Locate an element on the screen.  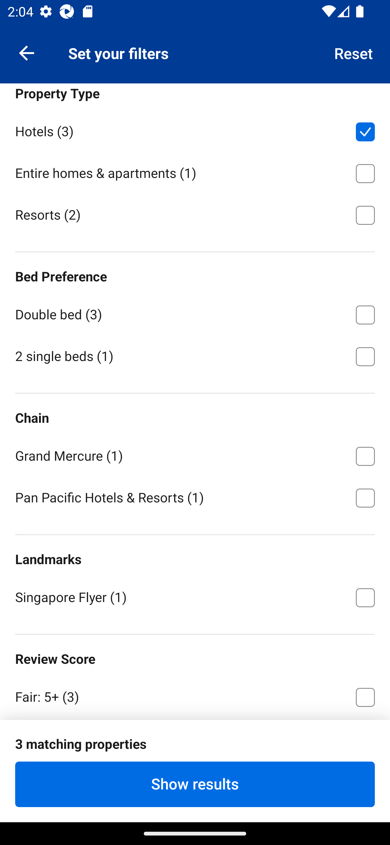
2 single beds ⁦(1) is located at coordinates (195, 356).